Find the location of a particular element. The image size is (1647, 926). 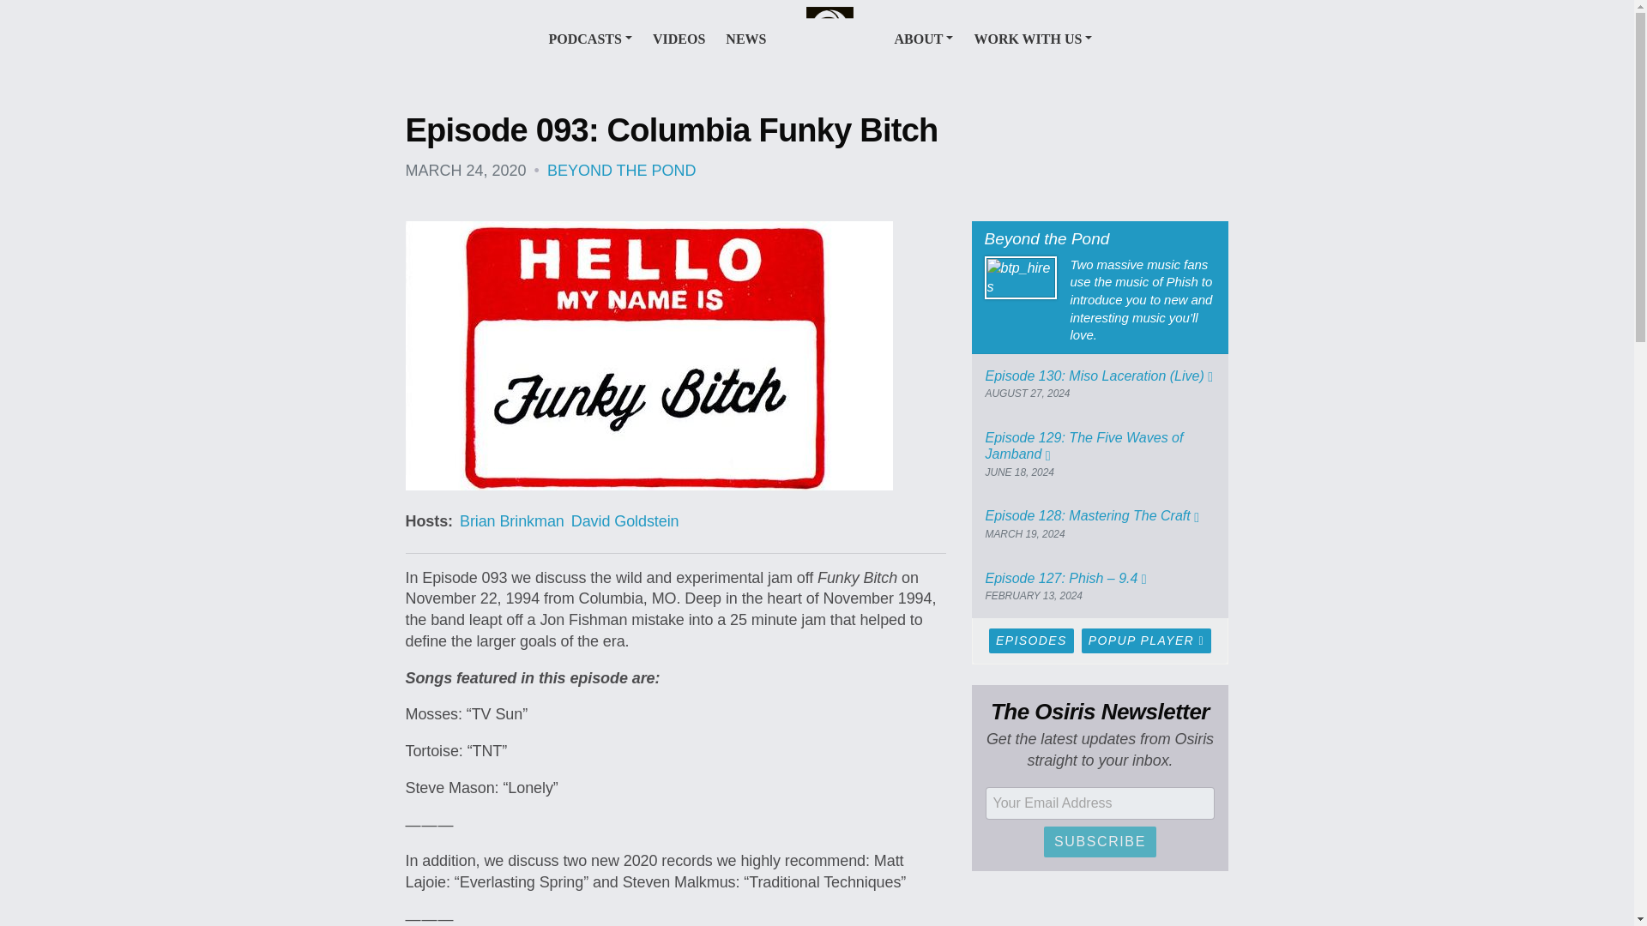

NEWS is located at coordinates (745, 38).